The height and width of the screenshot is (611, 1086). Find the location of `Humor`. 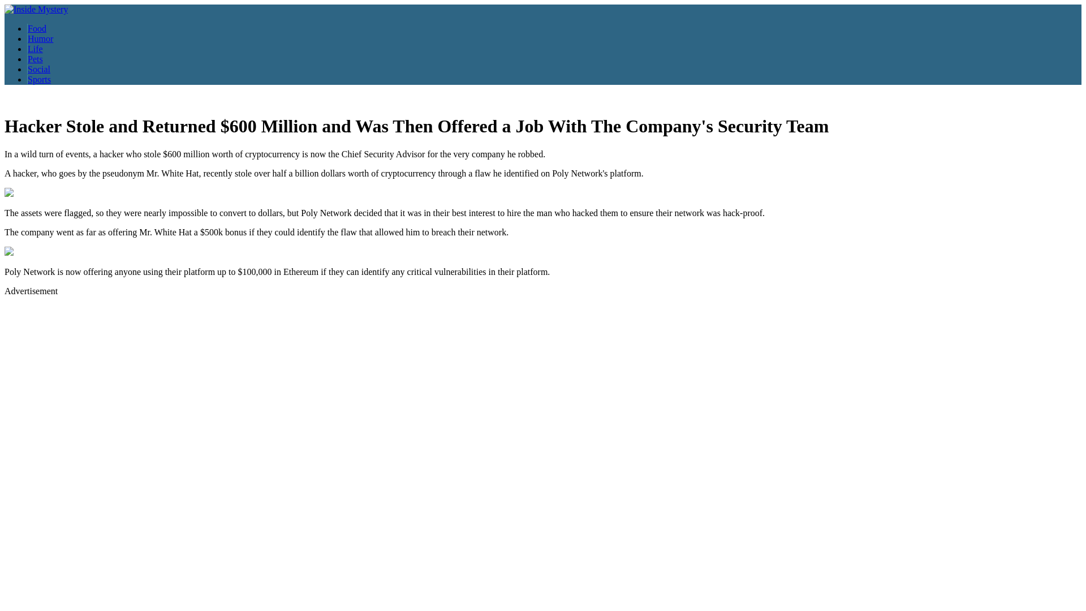

Humor is located at coordinates (40, 38).